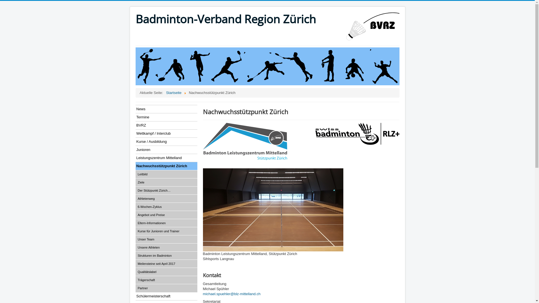 Image resolution: width=539 pixels, height=303 pixels. I want to click on Unser Team, so click(166, 239).